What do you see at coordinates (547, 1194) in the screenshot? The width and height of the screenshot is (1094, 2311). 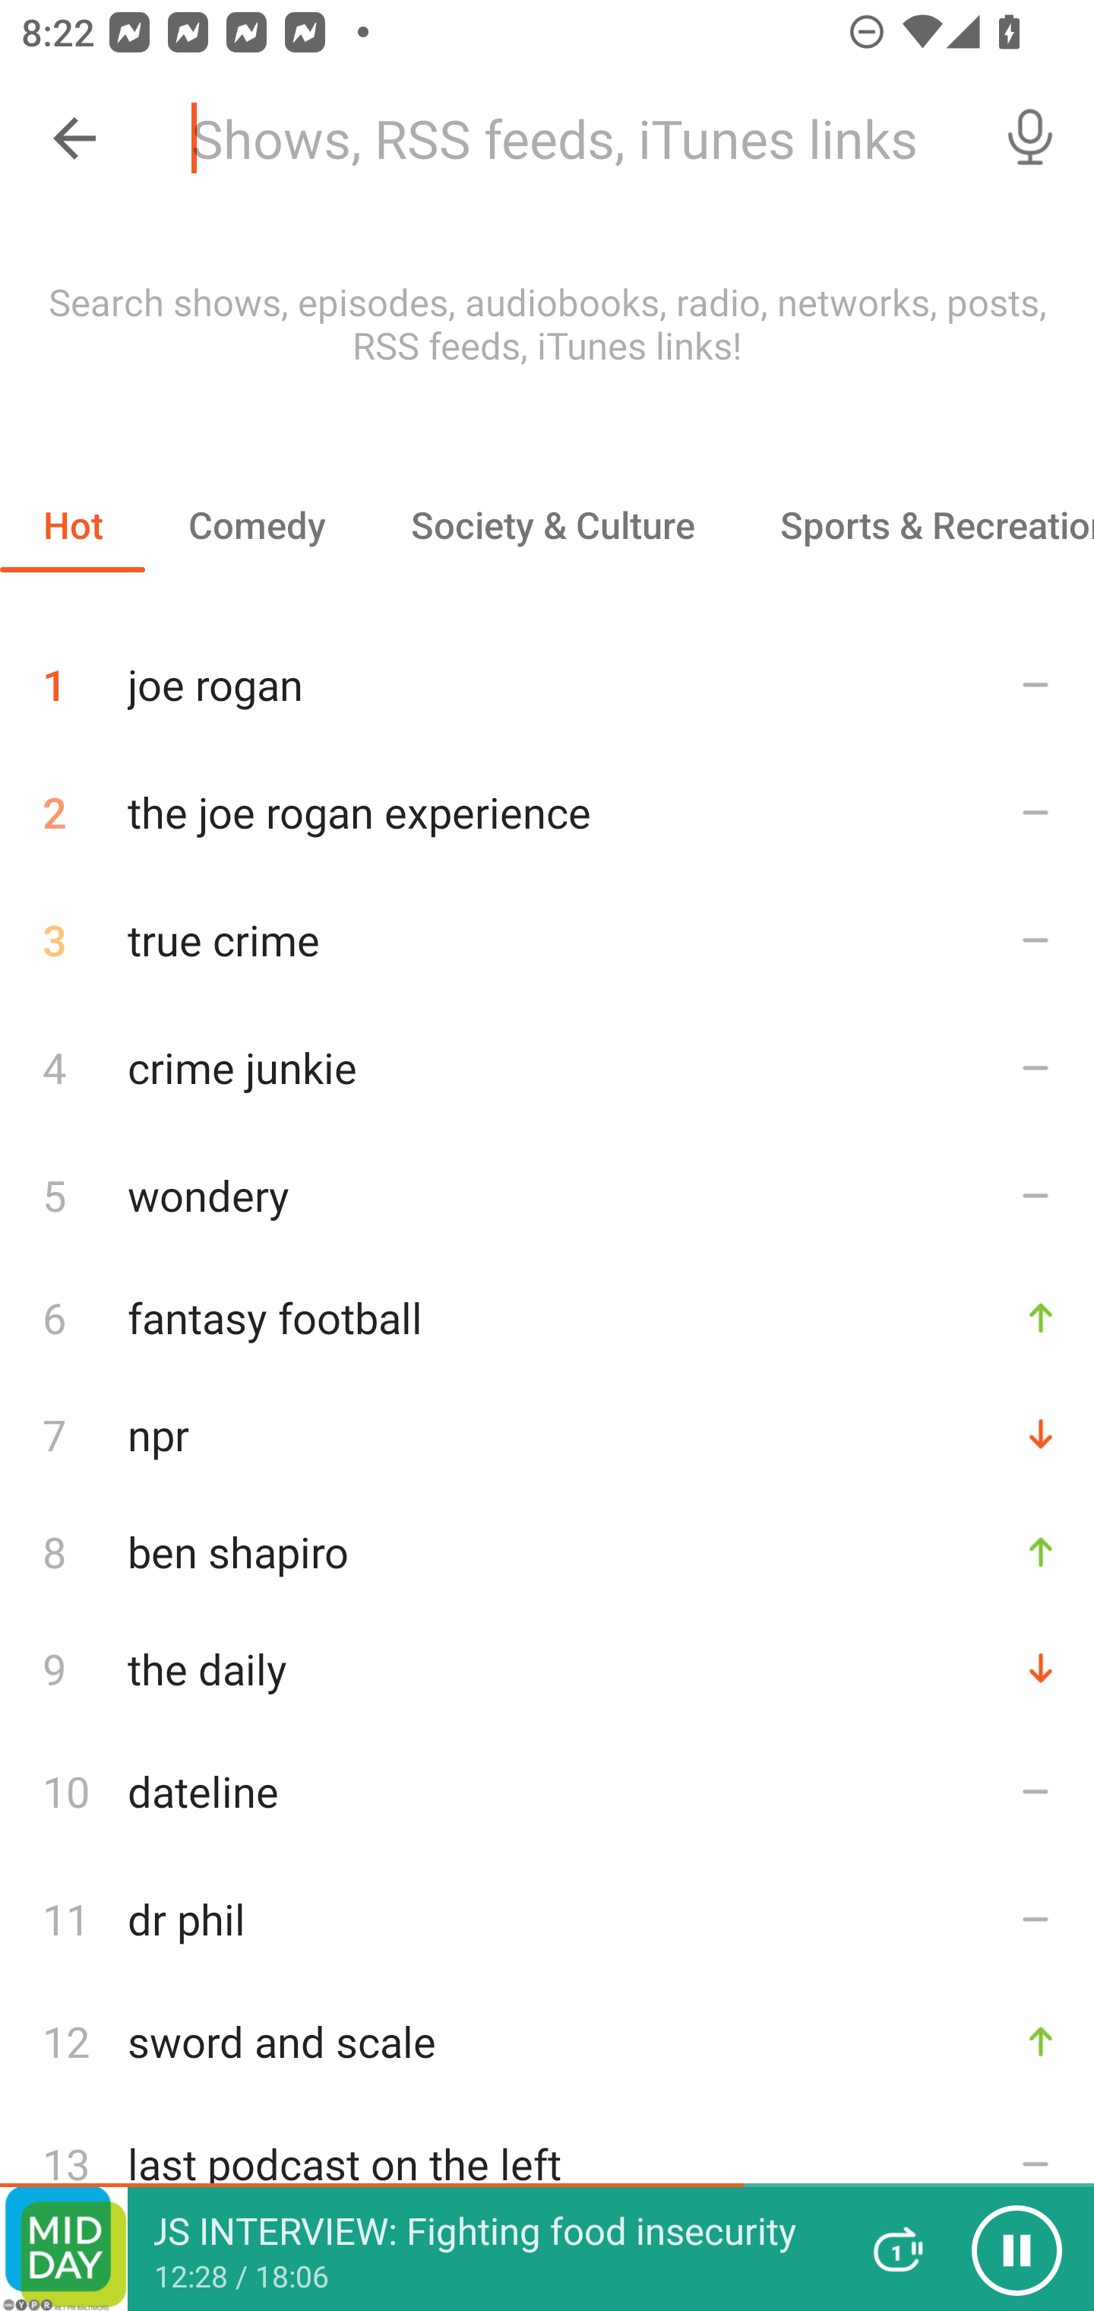 I see `5 wondery` at bounding box center [547, 1194].